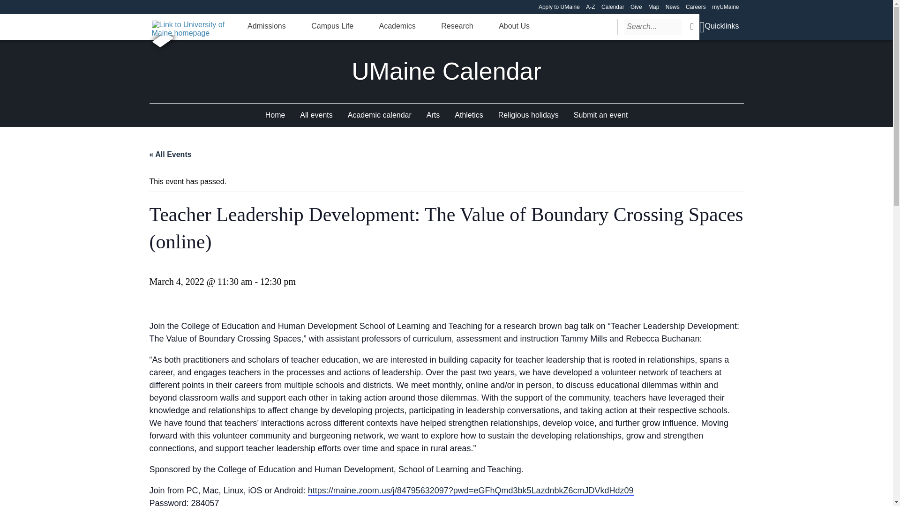 The width and height of the screenshot is (900, 506). What do you see at coordinates (692, 26) in the screenshot?
I see `Search` at bounding box center [692, 26].